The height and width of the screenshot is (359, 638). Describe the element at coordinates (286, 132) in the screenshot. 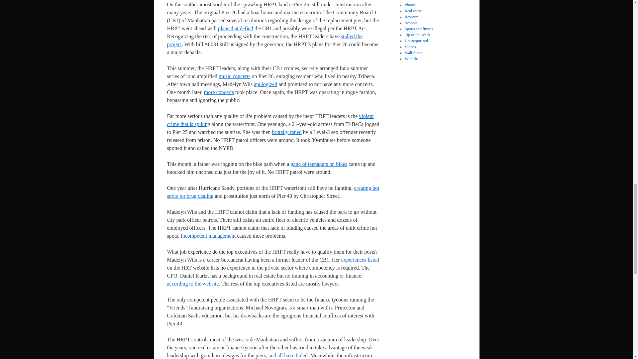

I see `brutally raped` at that location.